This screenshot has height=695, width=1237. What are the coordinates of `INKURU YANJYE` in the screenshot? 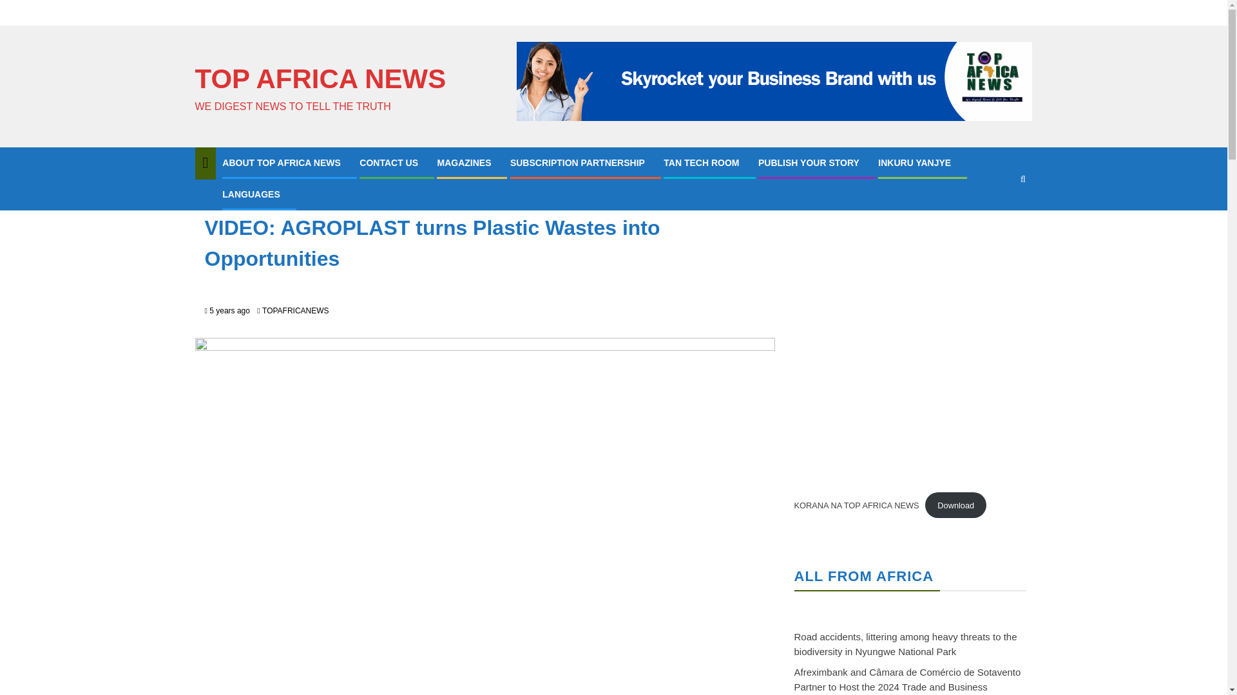 It's located at (915, 163).